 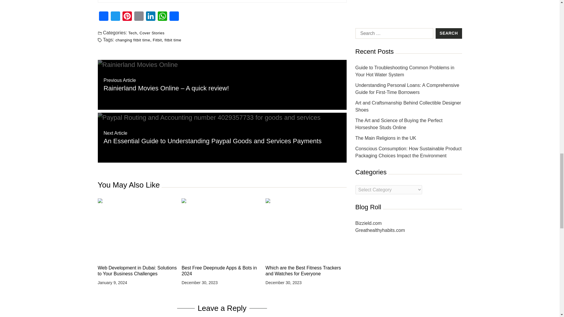 What do you see at coordinates (127, 16) in the screenshot?
I see `Pinterest` at bounding box center [127, 16].